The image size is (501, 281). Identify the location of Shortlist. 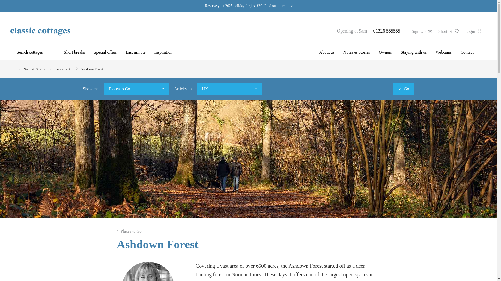
(449, 31).